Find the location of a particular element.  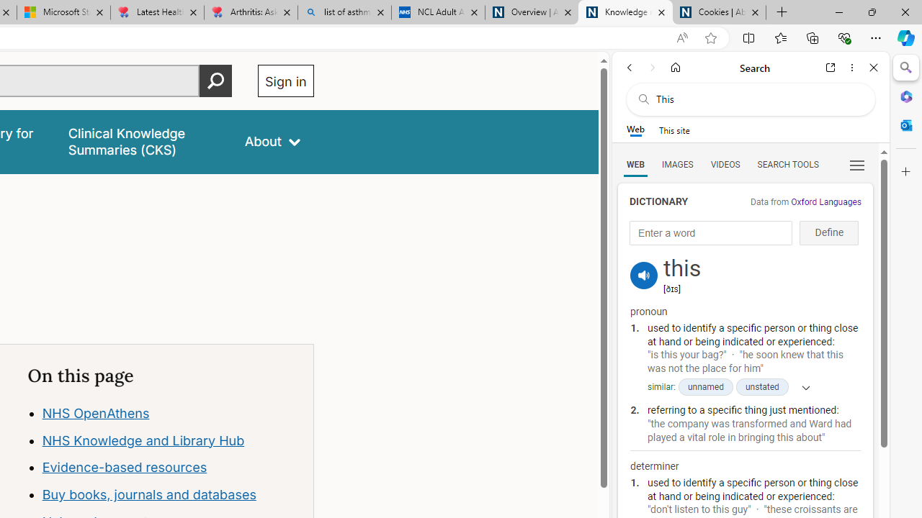

unstated is located at coordinates (762, 387).